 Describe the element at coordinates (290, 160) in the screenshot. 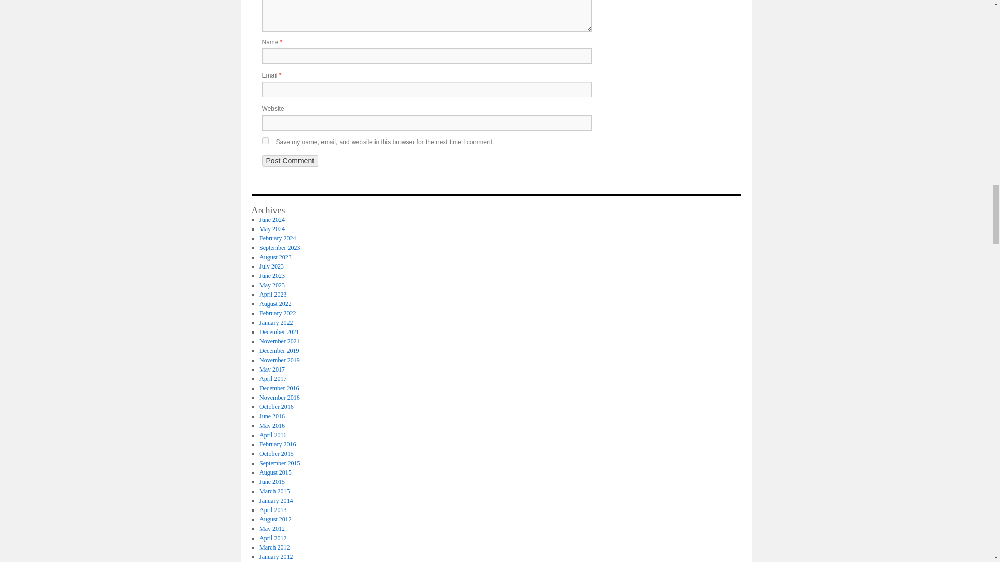

I see `Post Comment` at that location.